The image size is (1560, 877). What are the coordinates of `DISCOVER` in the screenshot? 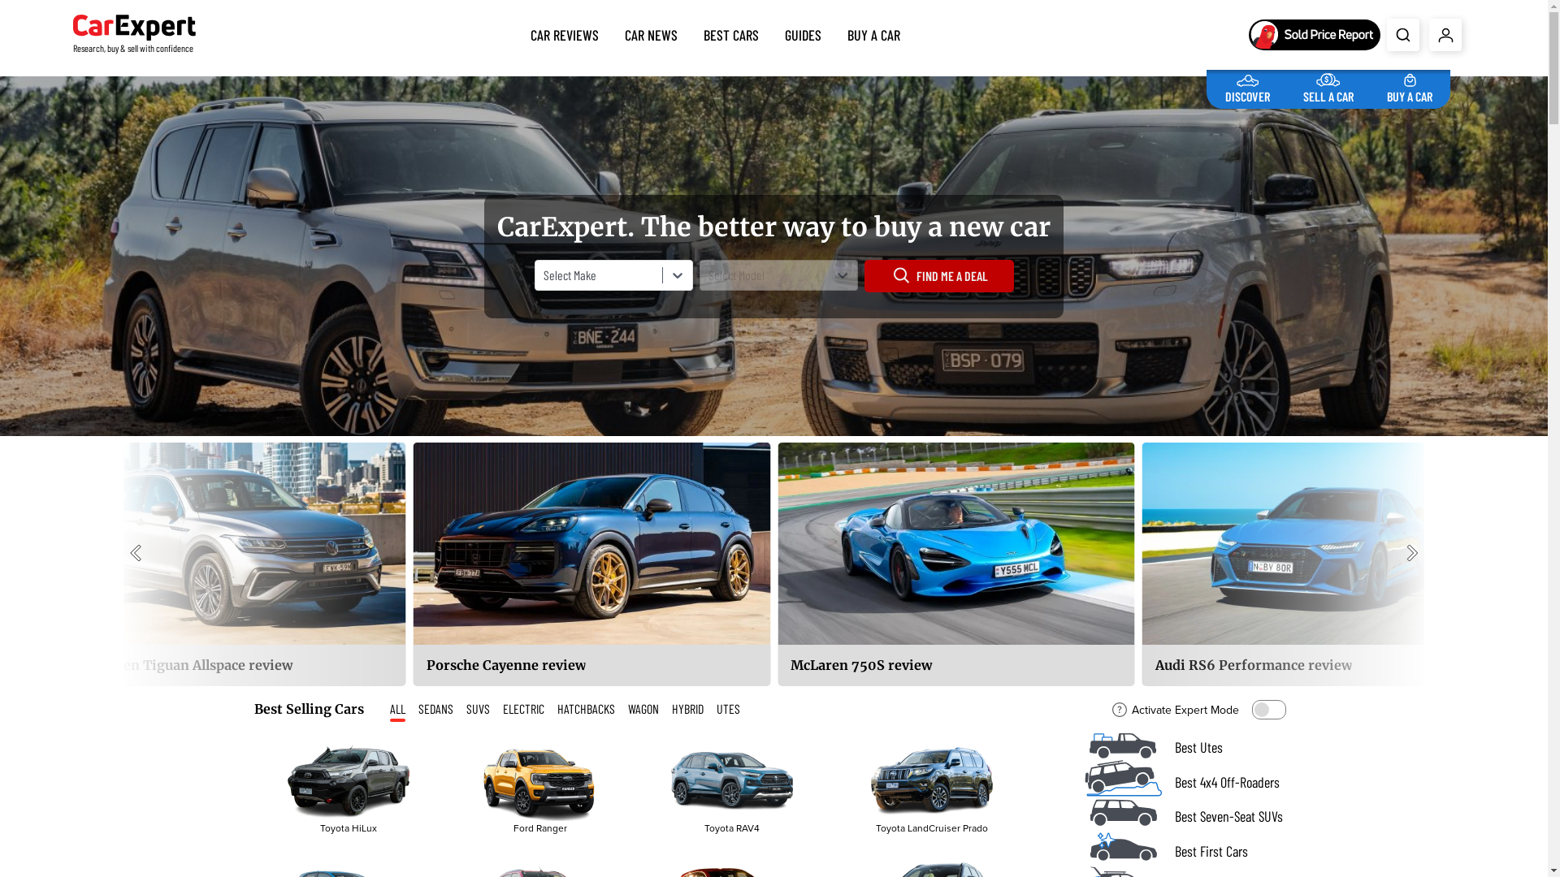 It's located at (1248, 86).